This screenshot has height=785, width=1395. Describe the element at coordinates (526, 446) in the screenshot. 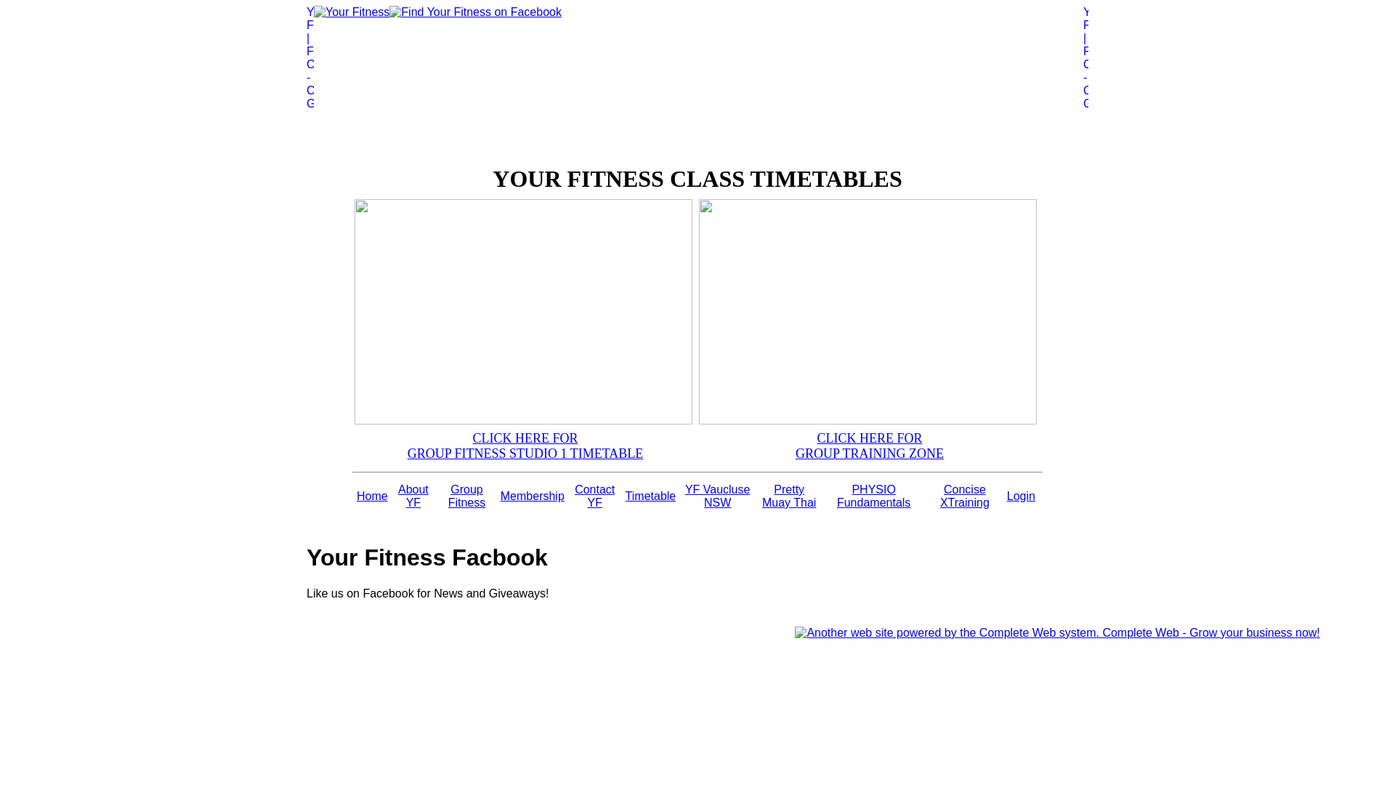

I see `CLICK HERE FOR
GROUP FITNESS STUDIO 1 TIMETABLE` at that location.